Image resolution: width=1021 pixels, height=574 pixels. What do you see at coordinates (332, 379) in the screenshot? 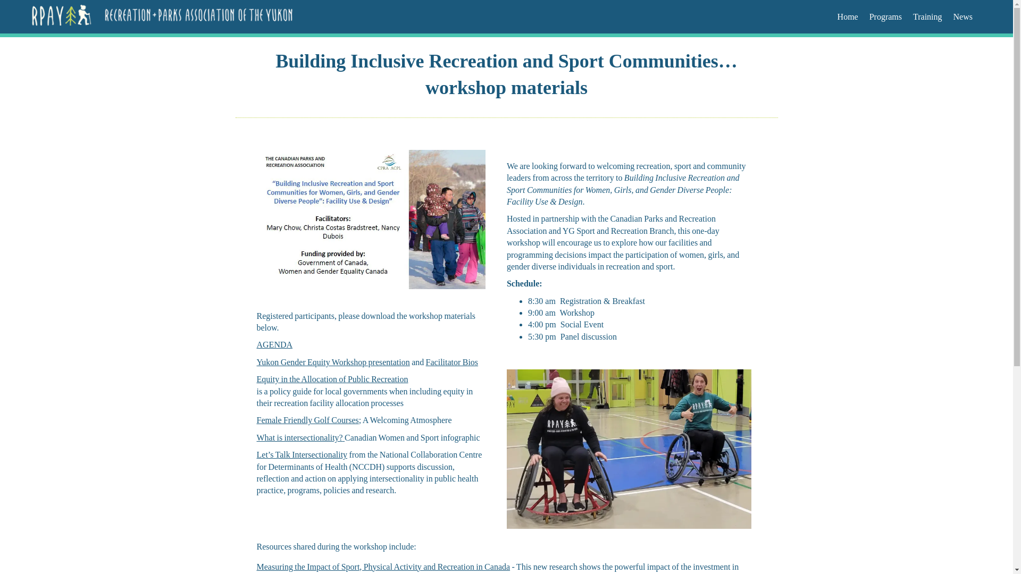
I see `Equity in the Allocation of Public Recreation` at bounding box center [332, 379].